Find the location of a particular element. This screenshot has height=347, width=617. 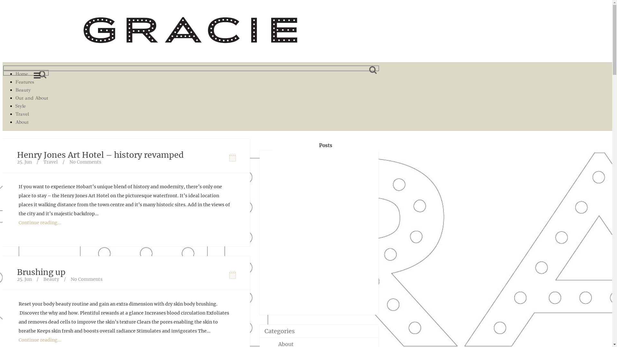

Beauty is located at coordinates (32, 90).